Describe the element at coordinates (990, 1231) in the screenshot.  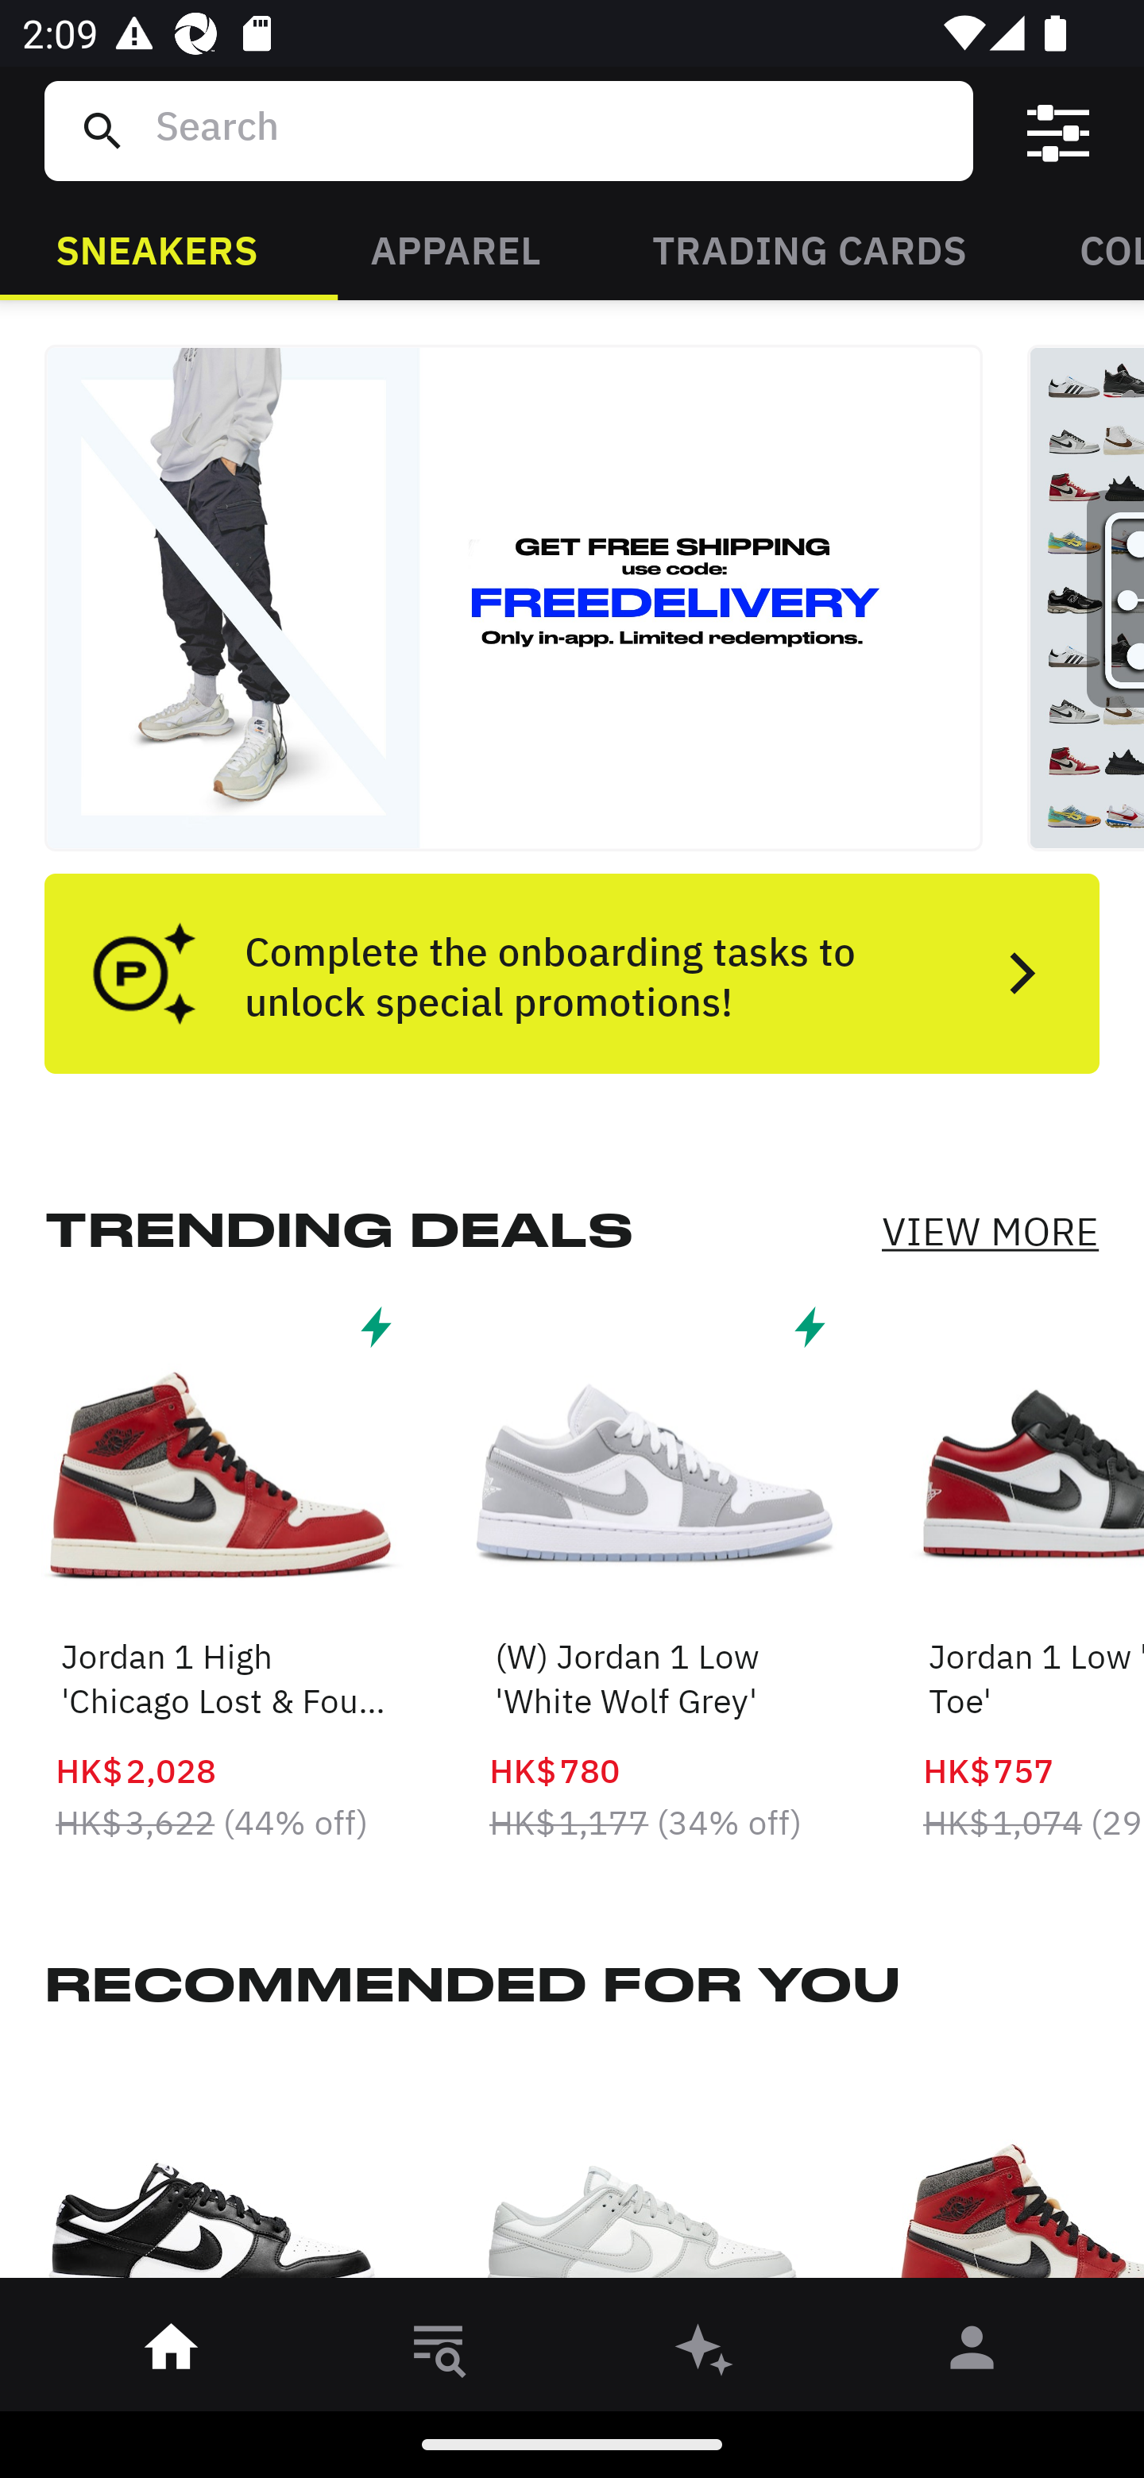
I see `VIEW MORE` at that location.